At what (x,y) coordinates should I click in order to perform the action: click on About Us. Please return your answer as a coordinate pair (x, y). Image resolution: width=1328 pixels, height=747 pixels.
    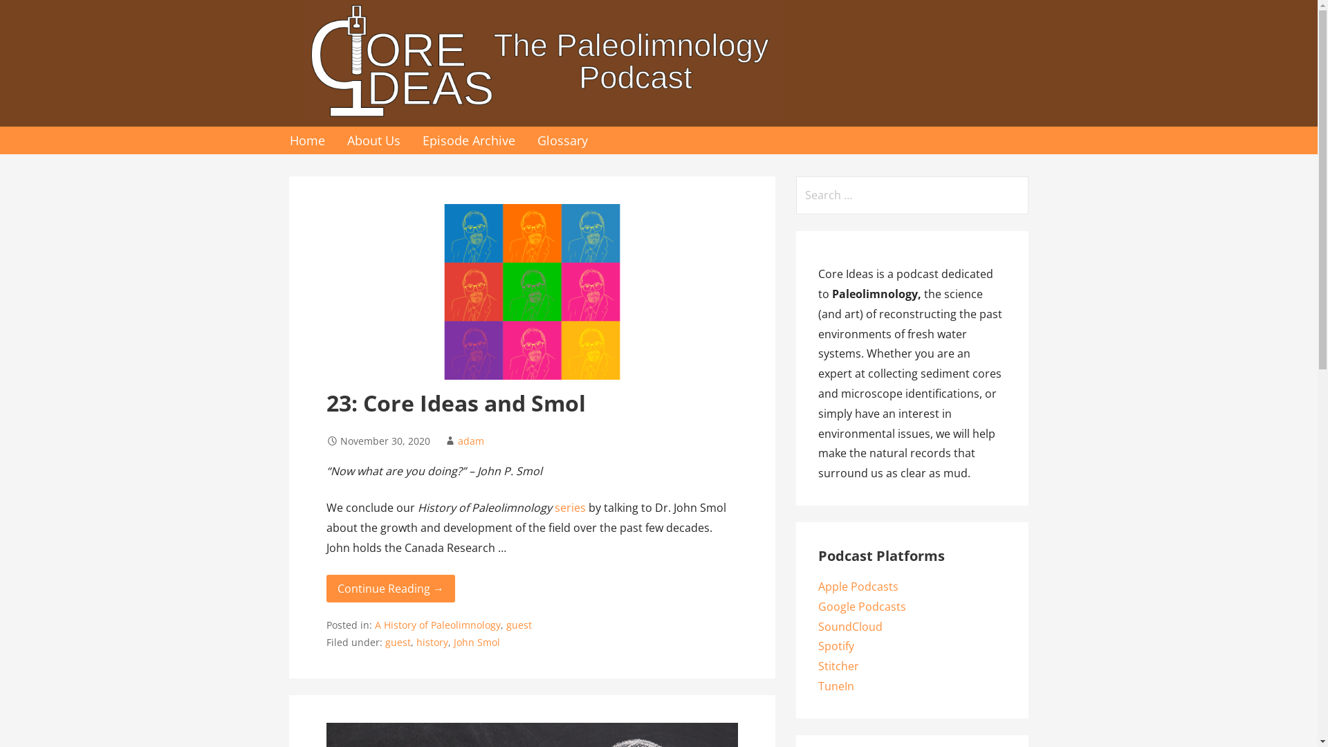
    Looking at the image, I should click on (373, 140).